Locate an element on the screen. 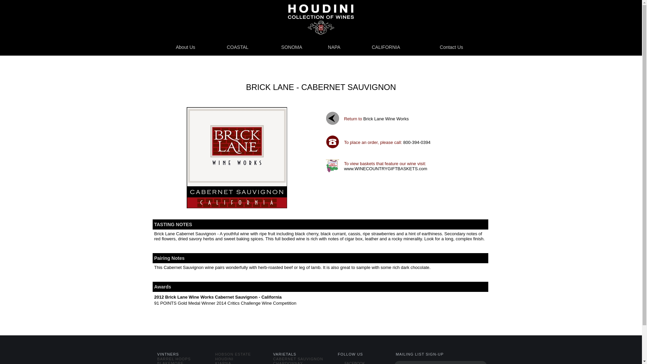  About Us is located at coordinates (186, 47).